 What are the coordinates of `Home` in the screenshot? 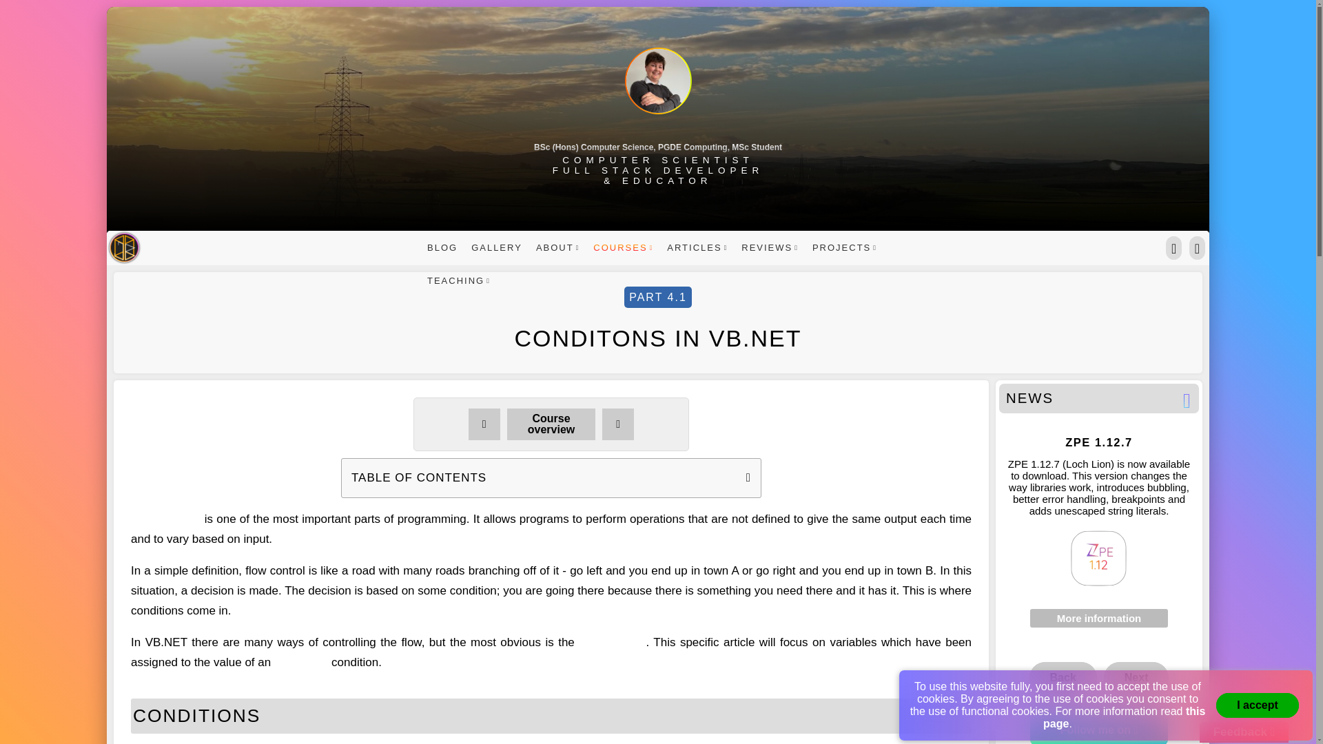 It's located at (124, 247).